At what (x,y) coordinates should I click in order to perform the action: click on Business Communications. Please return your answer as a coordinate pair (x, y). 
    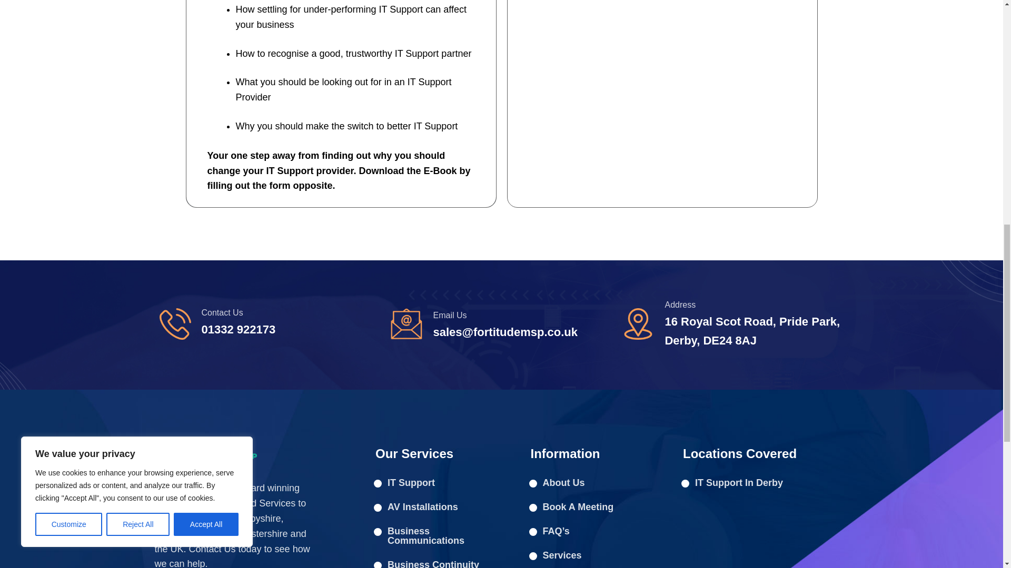
    Looking at the image, I should click on (437, 535).